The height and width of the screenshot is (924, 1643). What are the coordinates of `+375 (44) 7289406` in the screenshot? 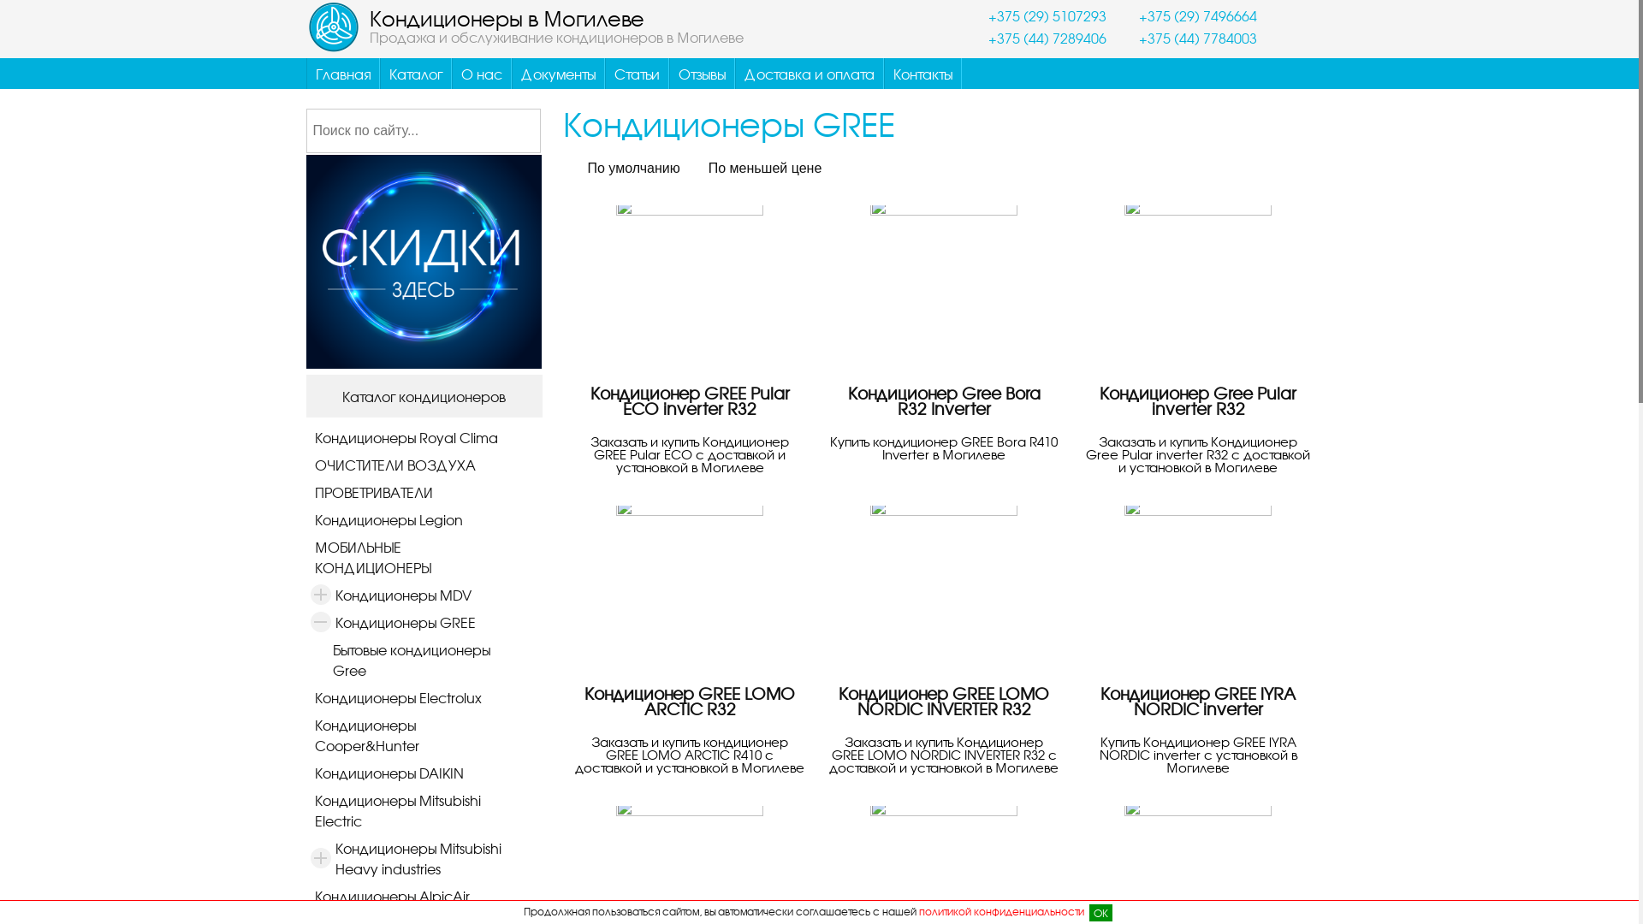 It's located at (1035, 36).